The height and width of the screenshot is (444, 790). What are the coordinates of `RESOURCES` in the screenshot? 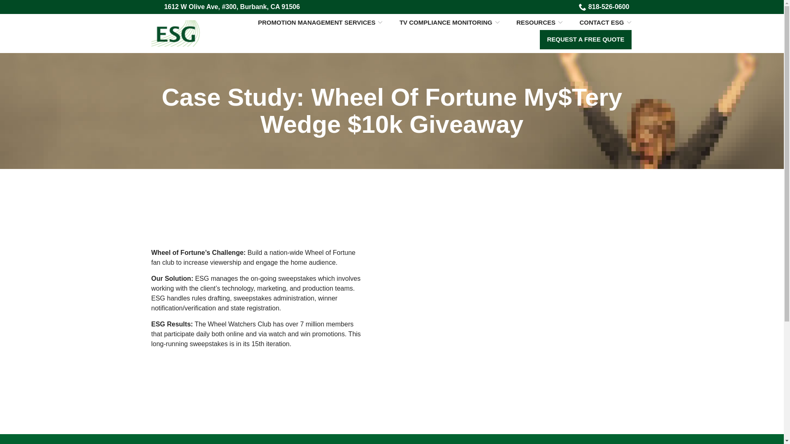 It's located at (539, 22).